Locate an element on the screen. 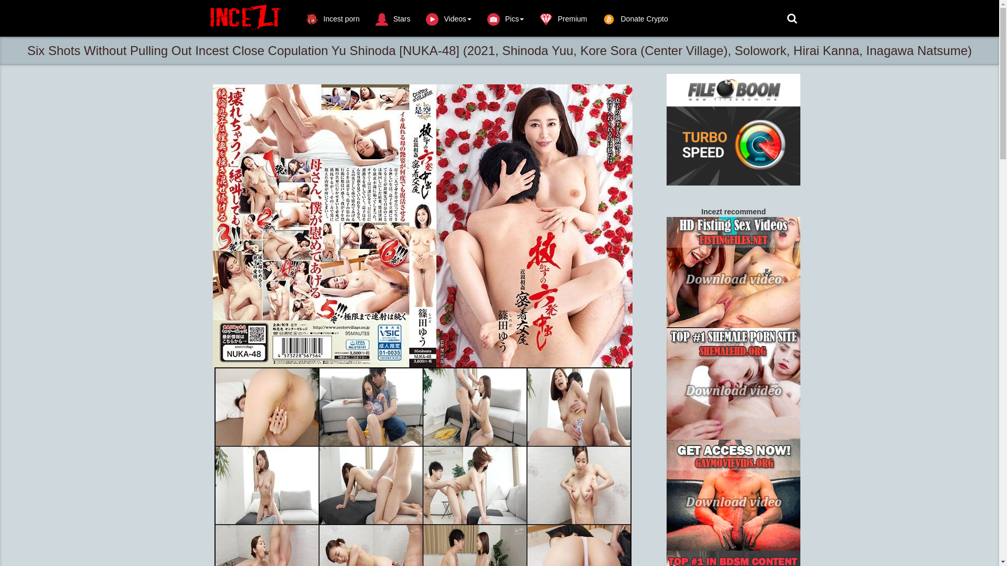 Image resolution: width=1007 pixels, height=566 pixels. fistingfiles is located at coordinates (733, 273).